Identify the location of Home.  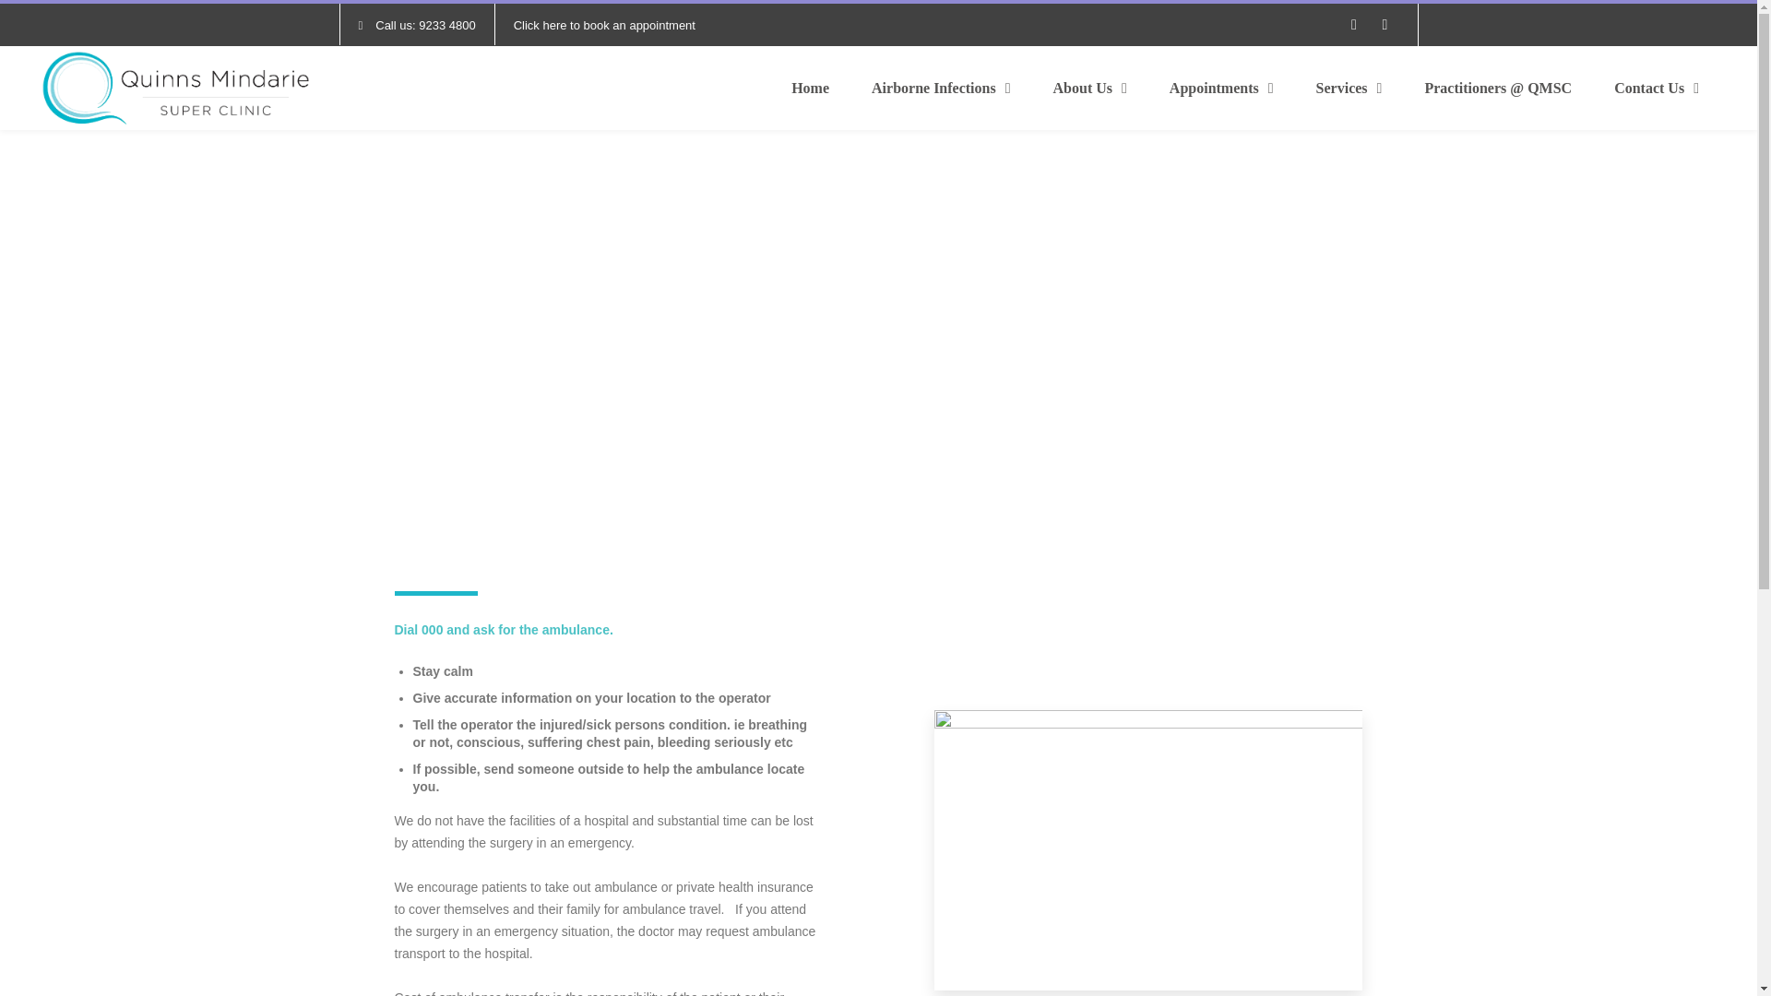
(810, 89).